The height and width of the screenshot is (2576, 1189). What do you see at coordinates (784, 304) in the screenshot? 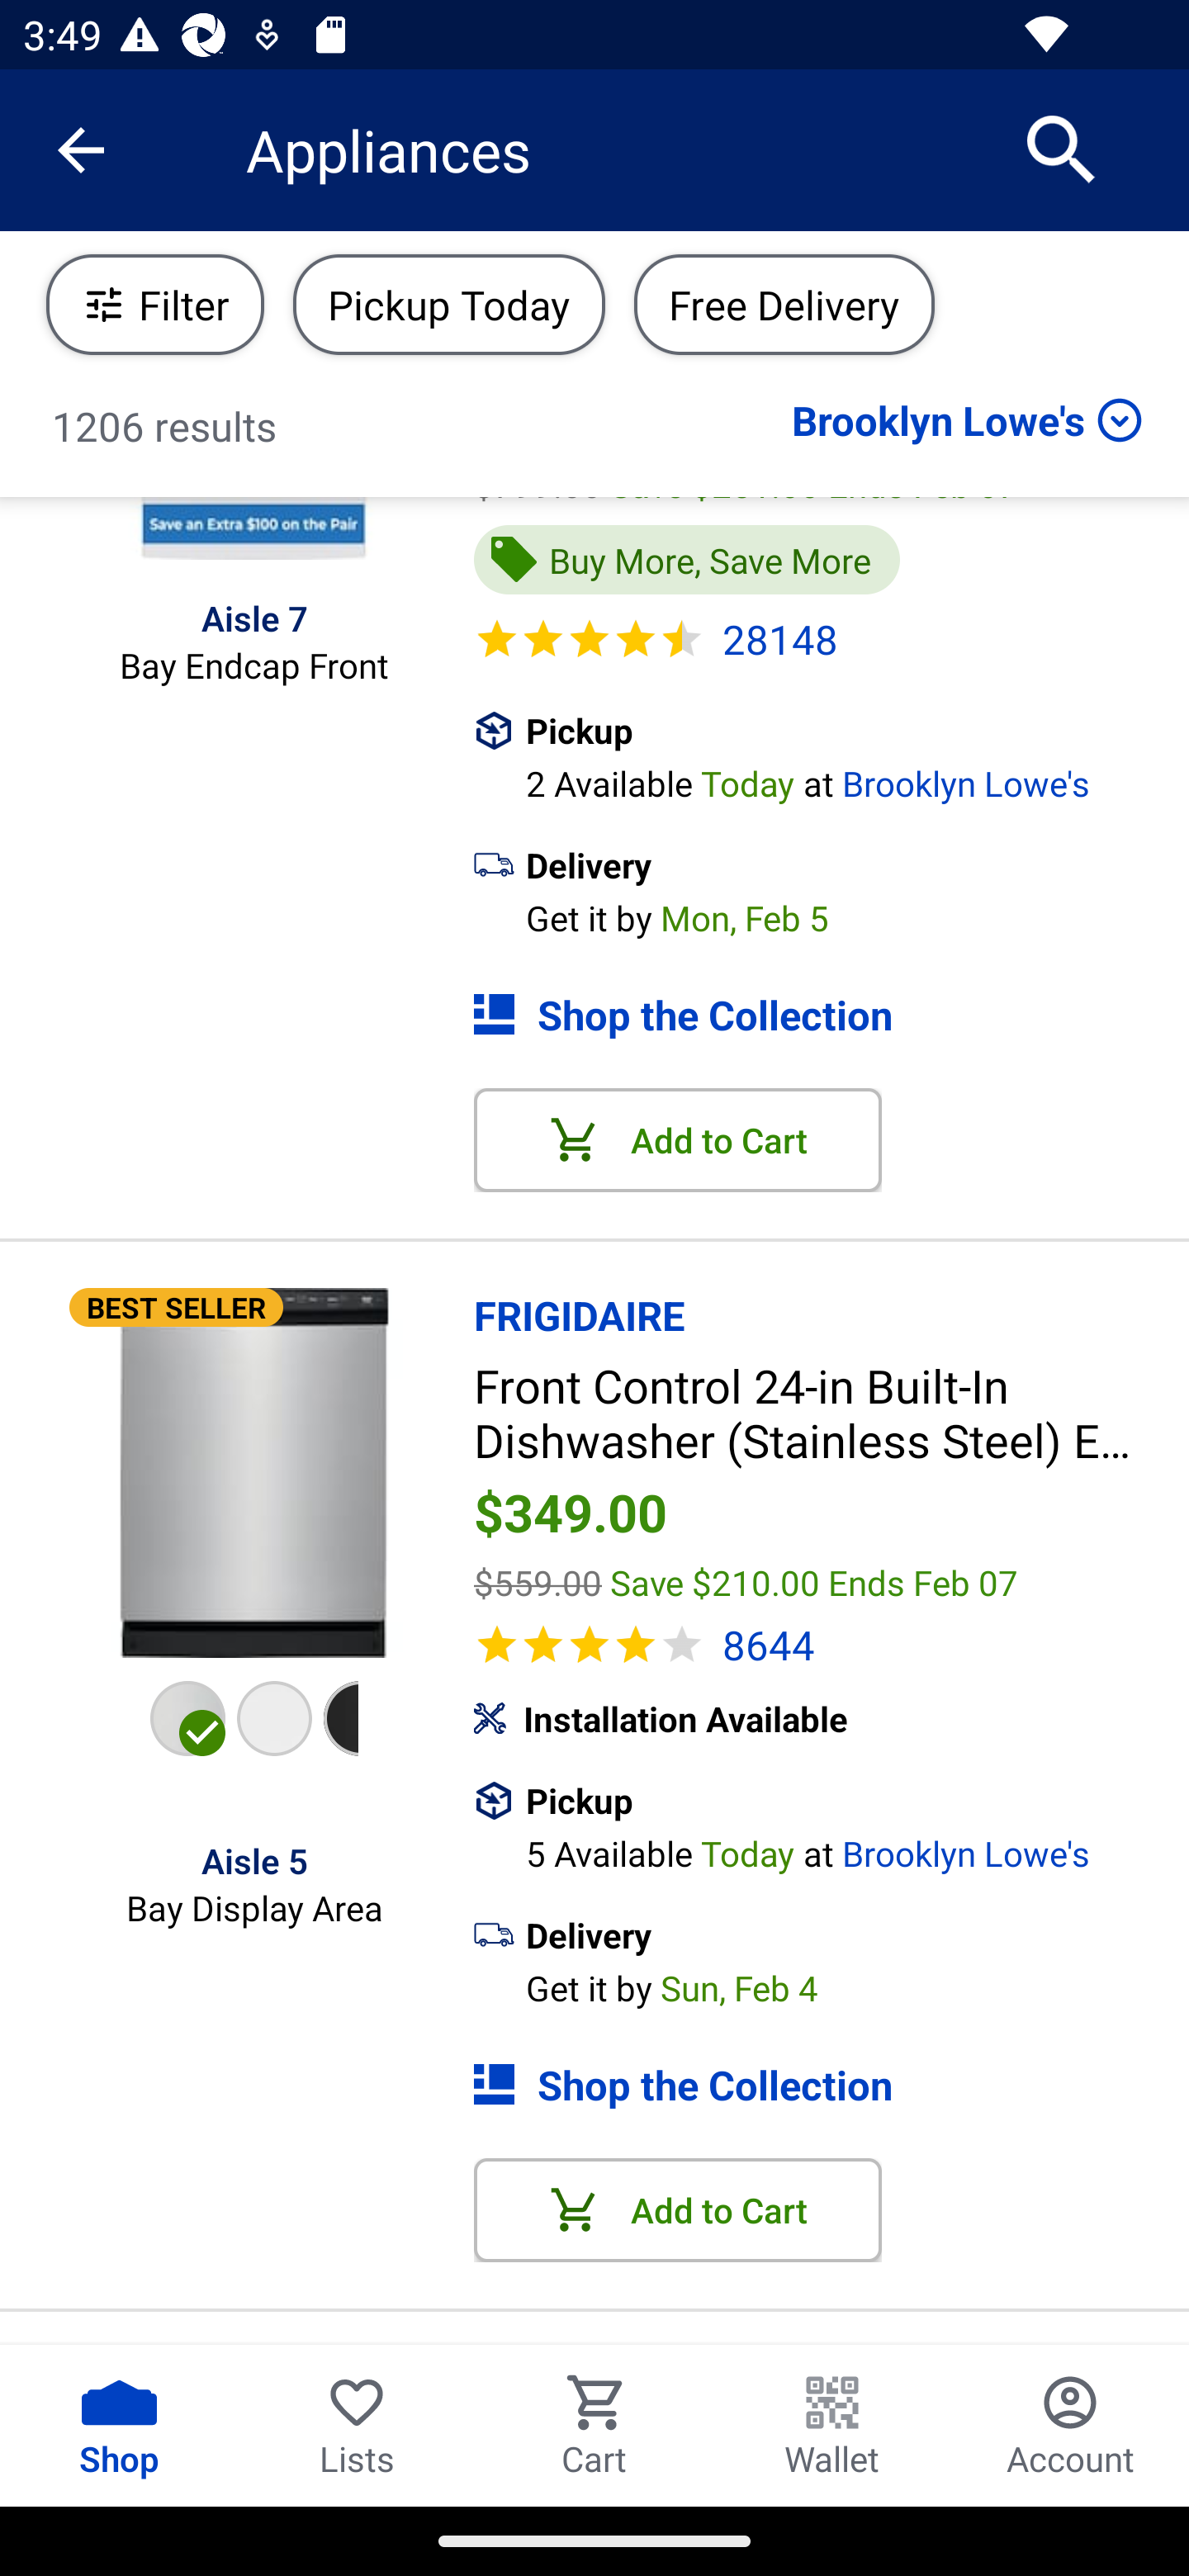
I see `Free Delivery` at bounding box center [784, 304].